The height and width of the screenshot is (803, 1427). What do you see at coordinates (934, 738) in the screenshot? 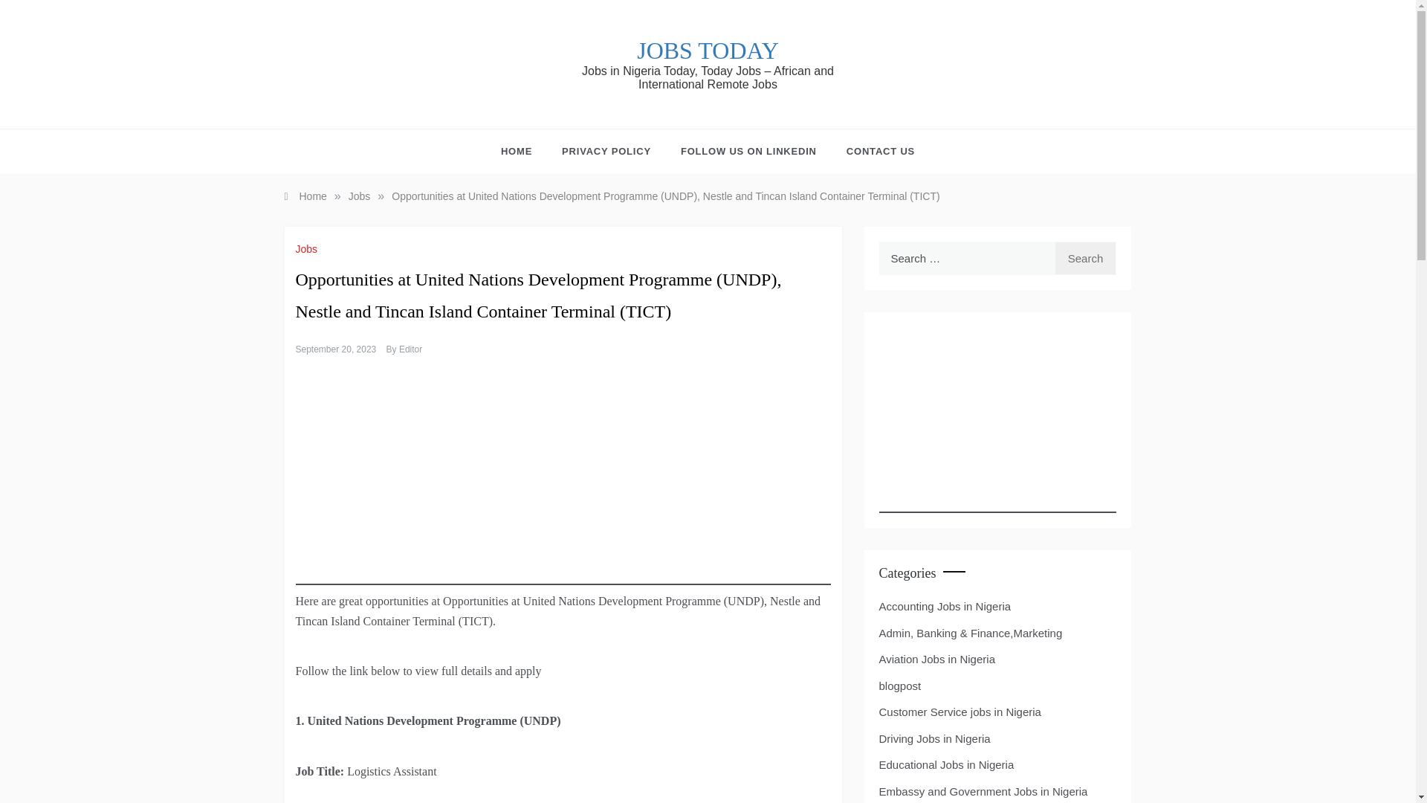
I see `Driving Jobs in Nigeria` at bounding box center [934, 738].